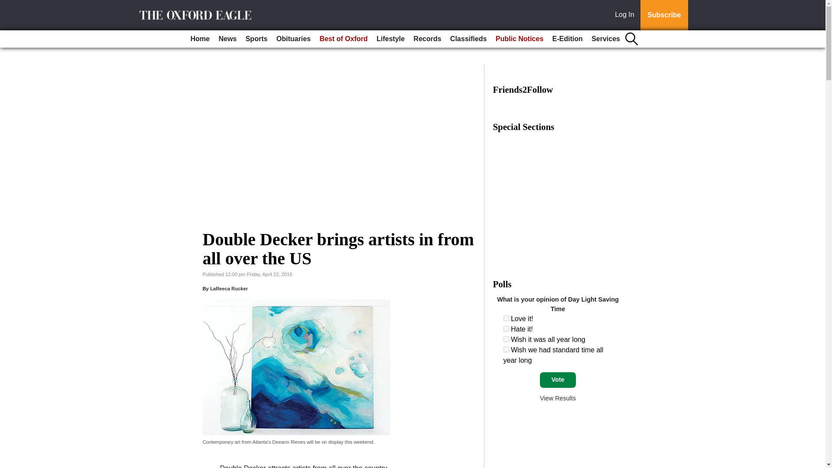 The image size is (832, 468). I want to click on    Vote   , so click(558, 380).